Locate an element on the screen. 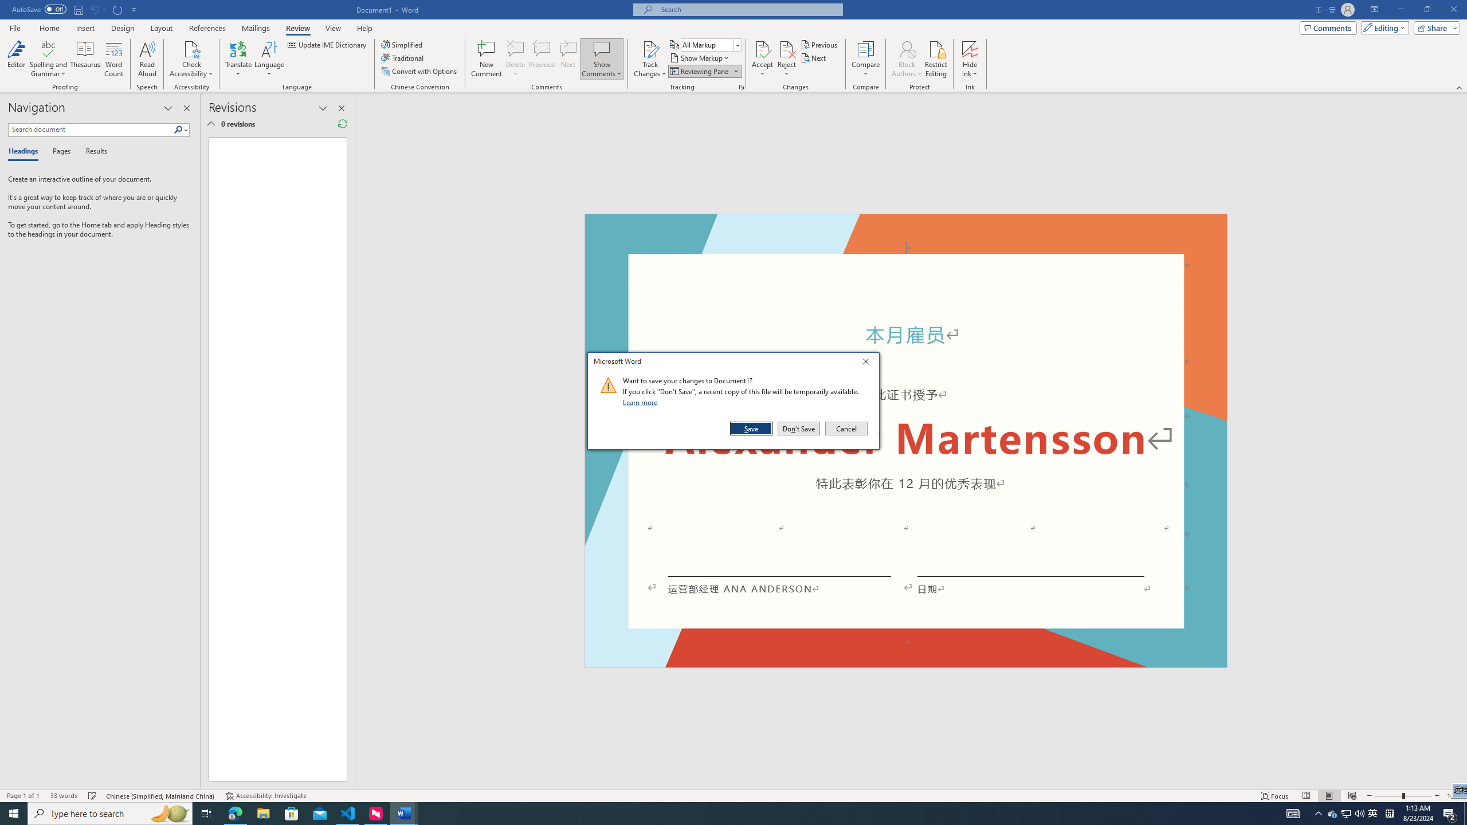  Simplified is located at coordinates (403, 45).